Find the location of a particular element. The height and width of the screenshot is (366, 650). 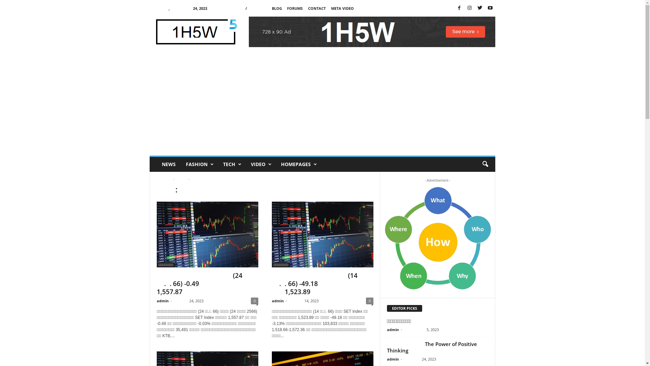

Instagram is located at coordinates (470, 8).